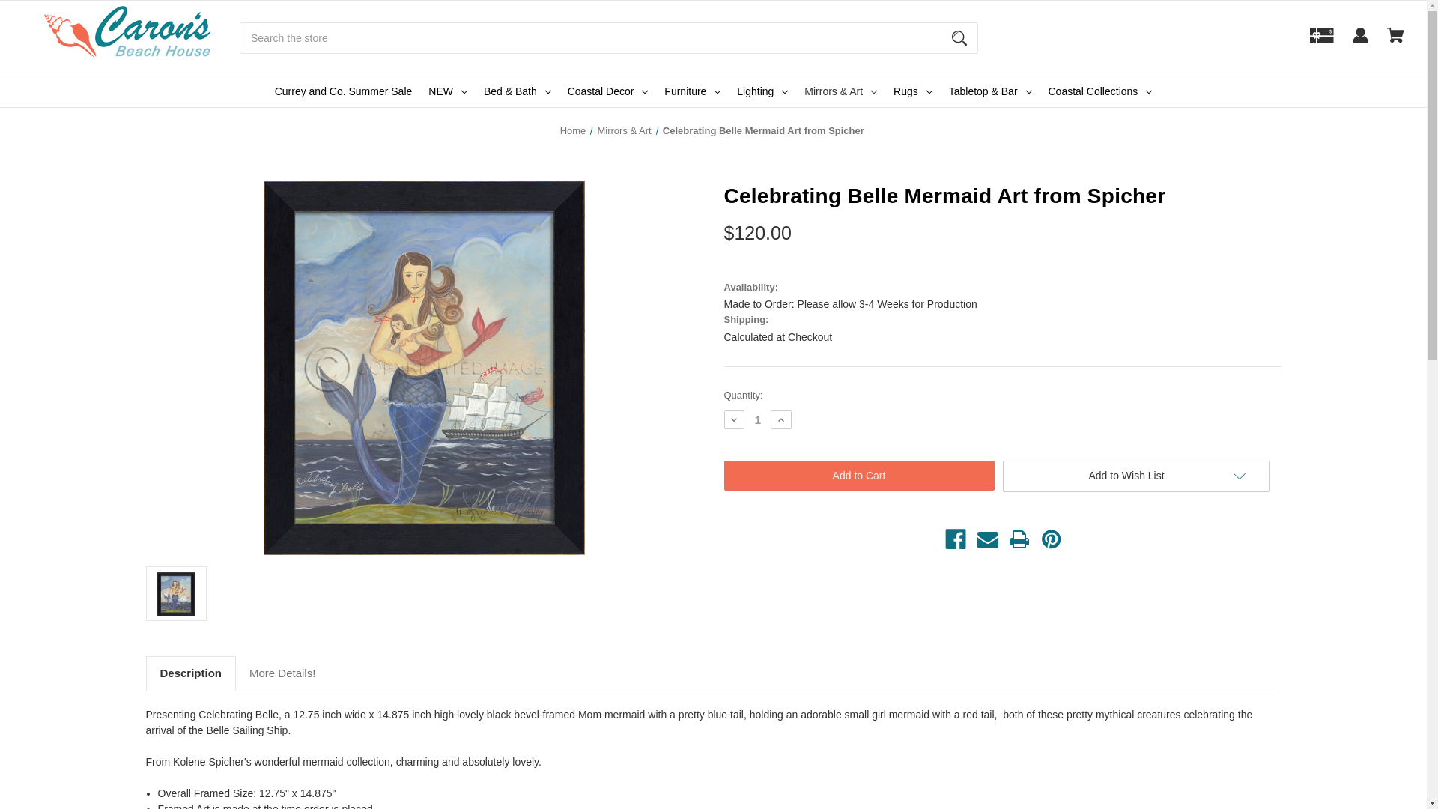 The height and width of the screenshot is (809, 1438). Describe the element at coordinates (343, 91) in the screenshot. I see `Currey and Co. Summer Sale` at that location.